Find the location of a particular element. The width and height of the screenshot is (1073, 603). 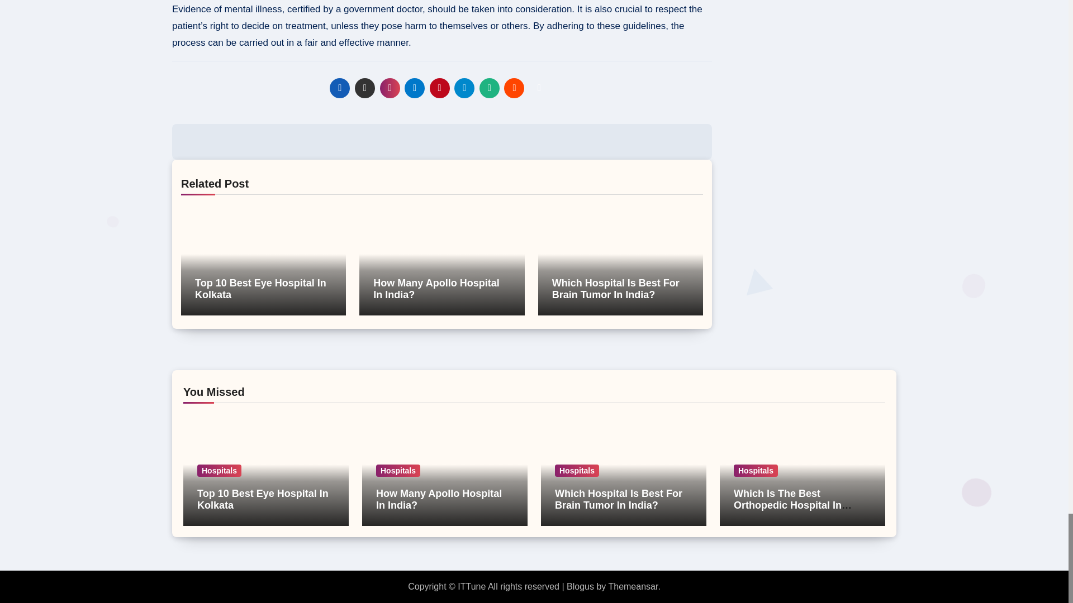

How Many Apollo Hospital In India? is located at coordinates (436, 289).